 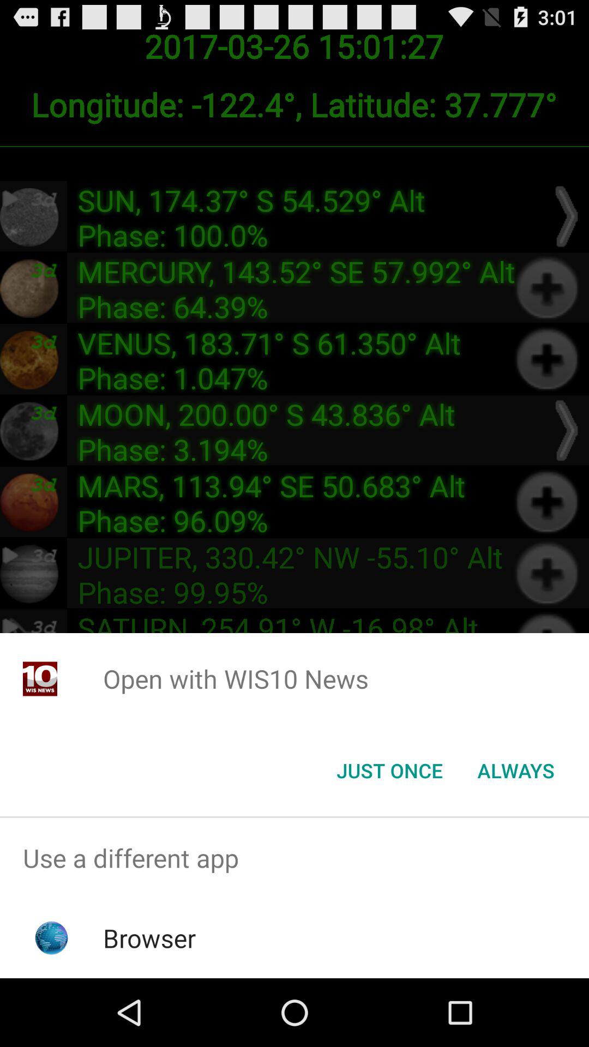 What do you see at coordinates (516, 771) in the screenshot?
I see `launch the item next to the just once item` at bounding box center [516, 771].